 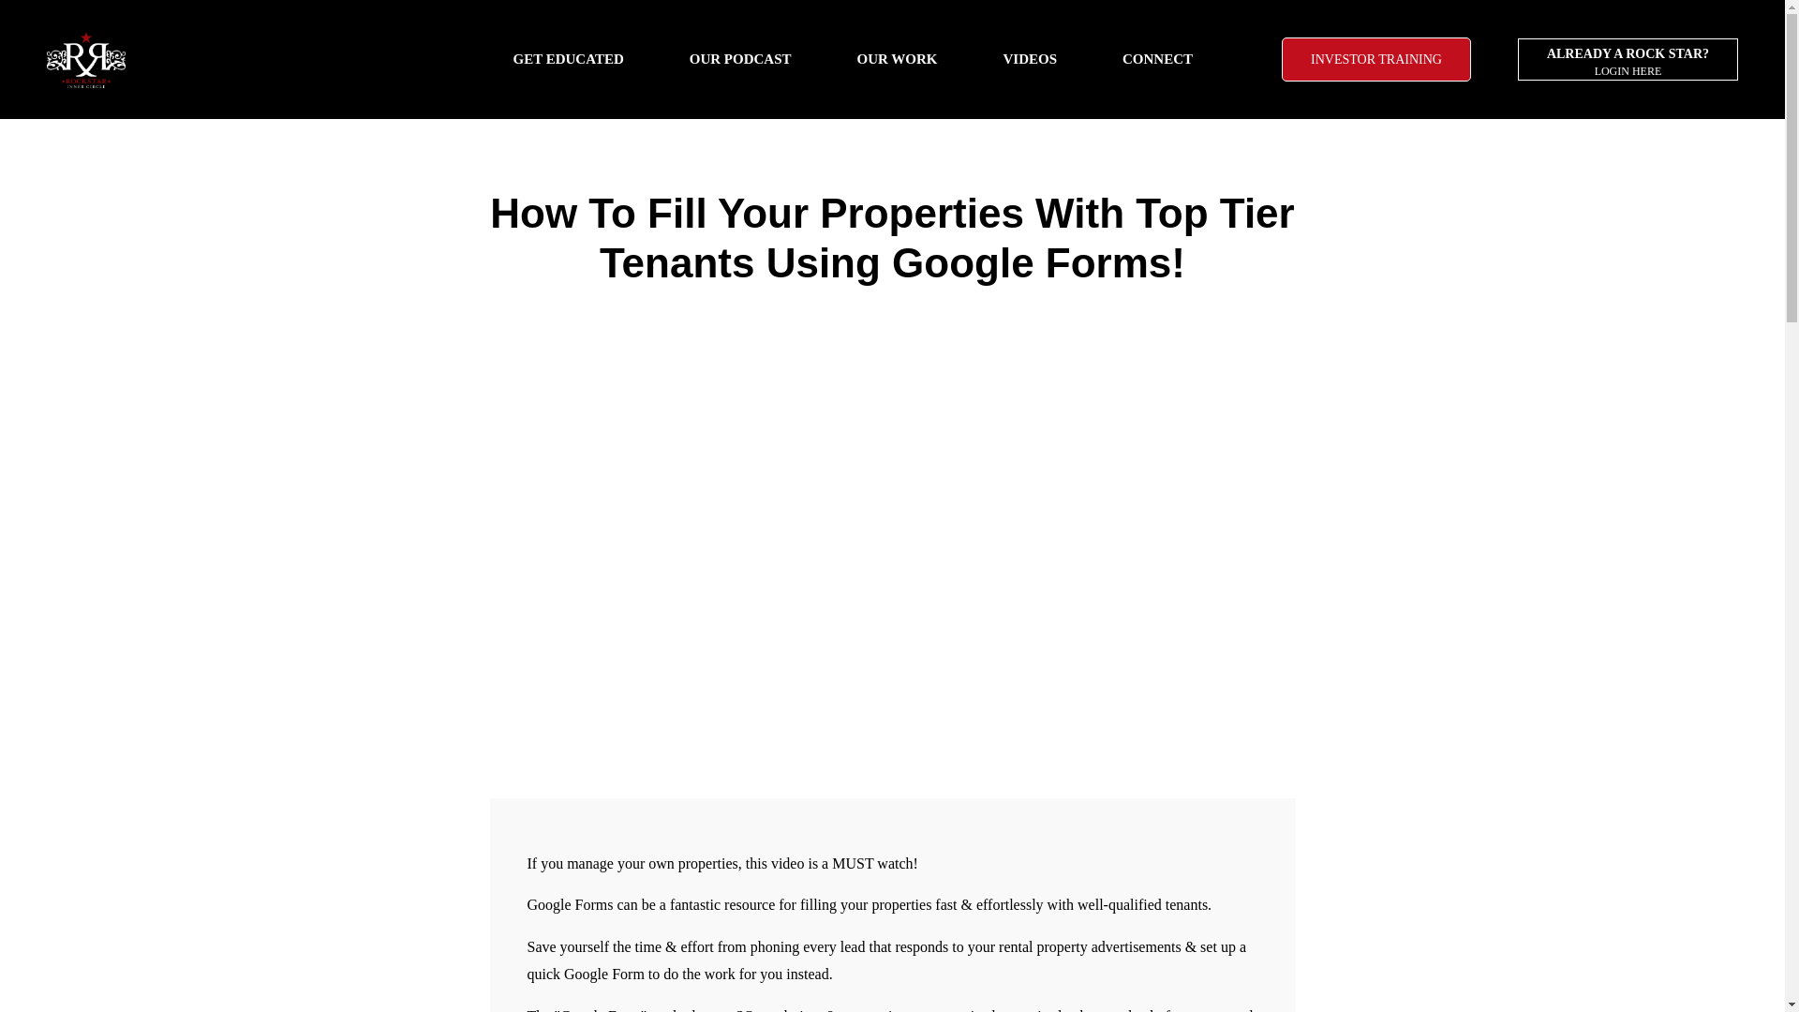 I want to click on CONNECT, so click(x=1628, y=60).